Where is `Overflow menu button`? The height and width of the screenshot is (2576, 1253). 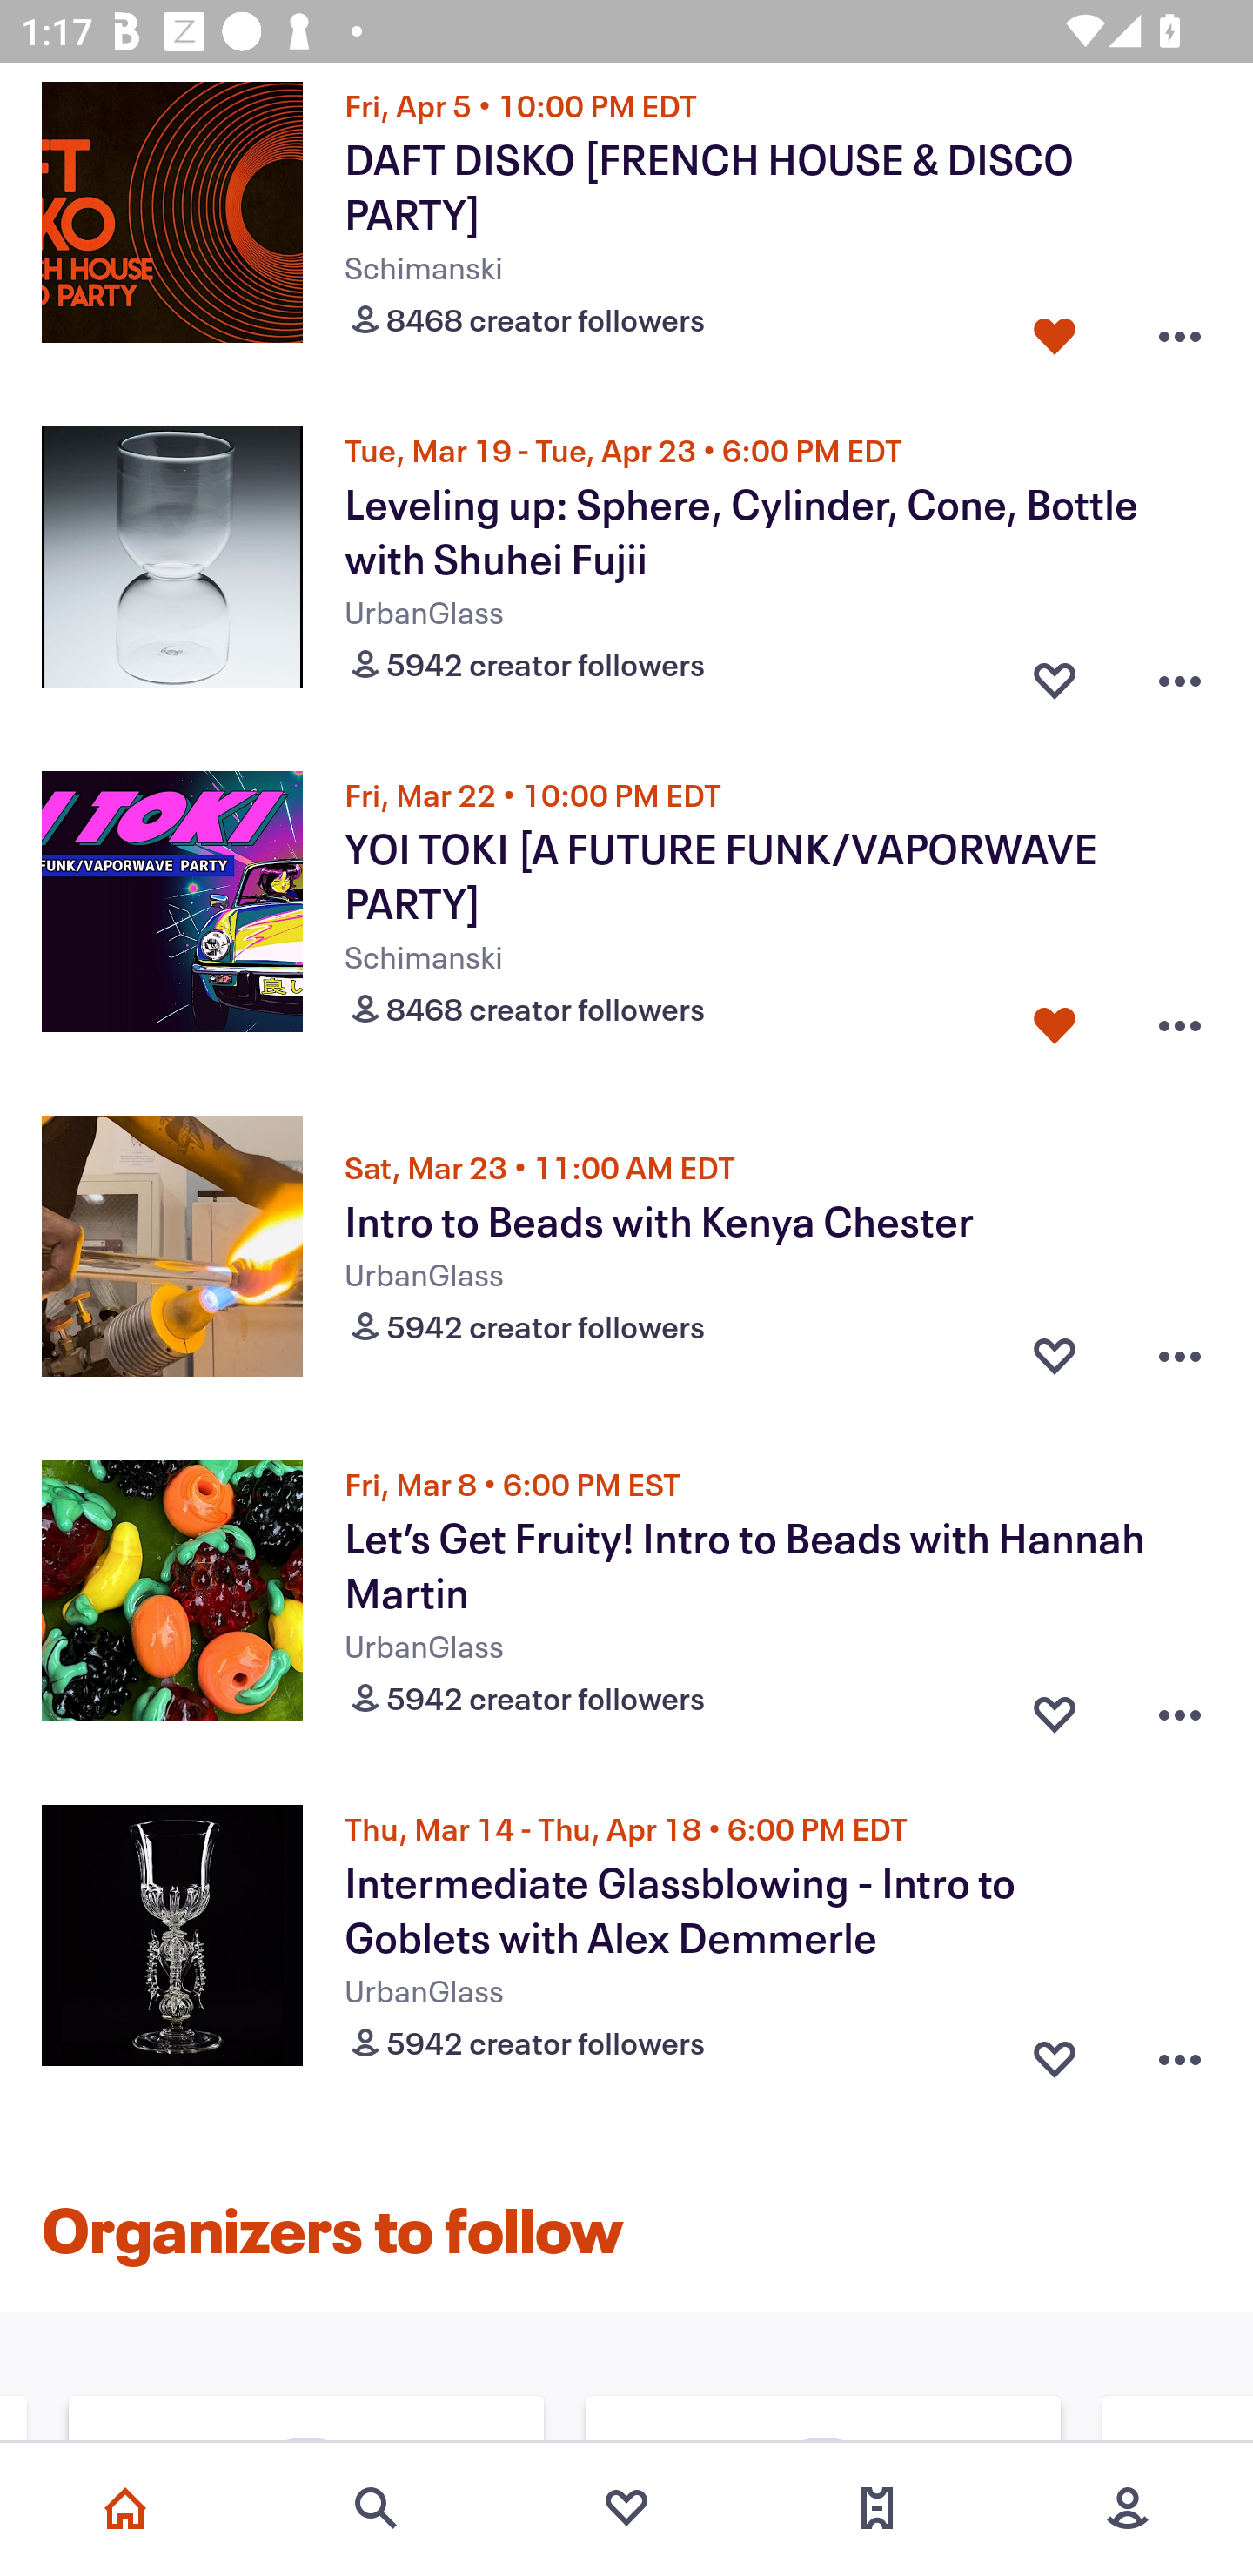 Overflow menu button is located at coordinates (1180, 2052).